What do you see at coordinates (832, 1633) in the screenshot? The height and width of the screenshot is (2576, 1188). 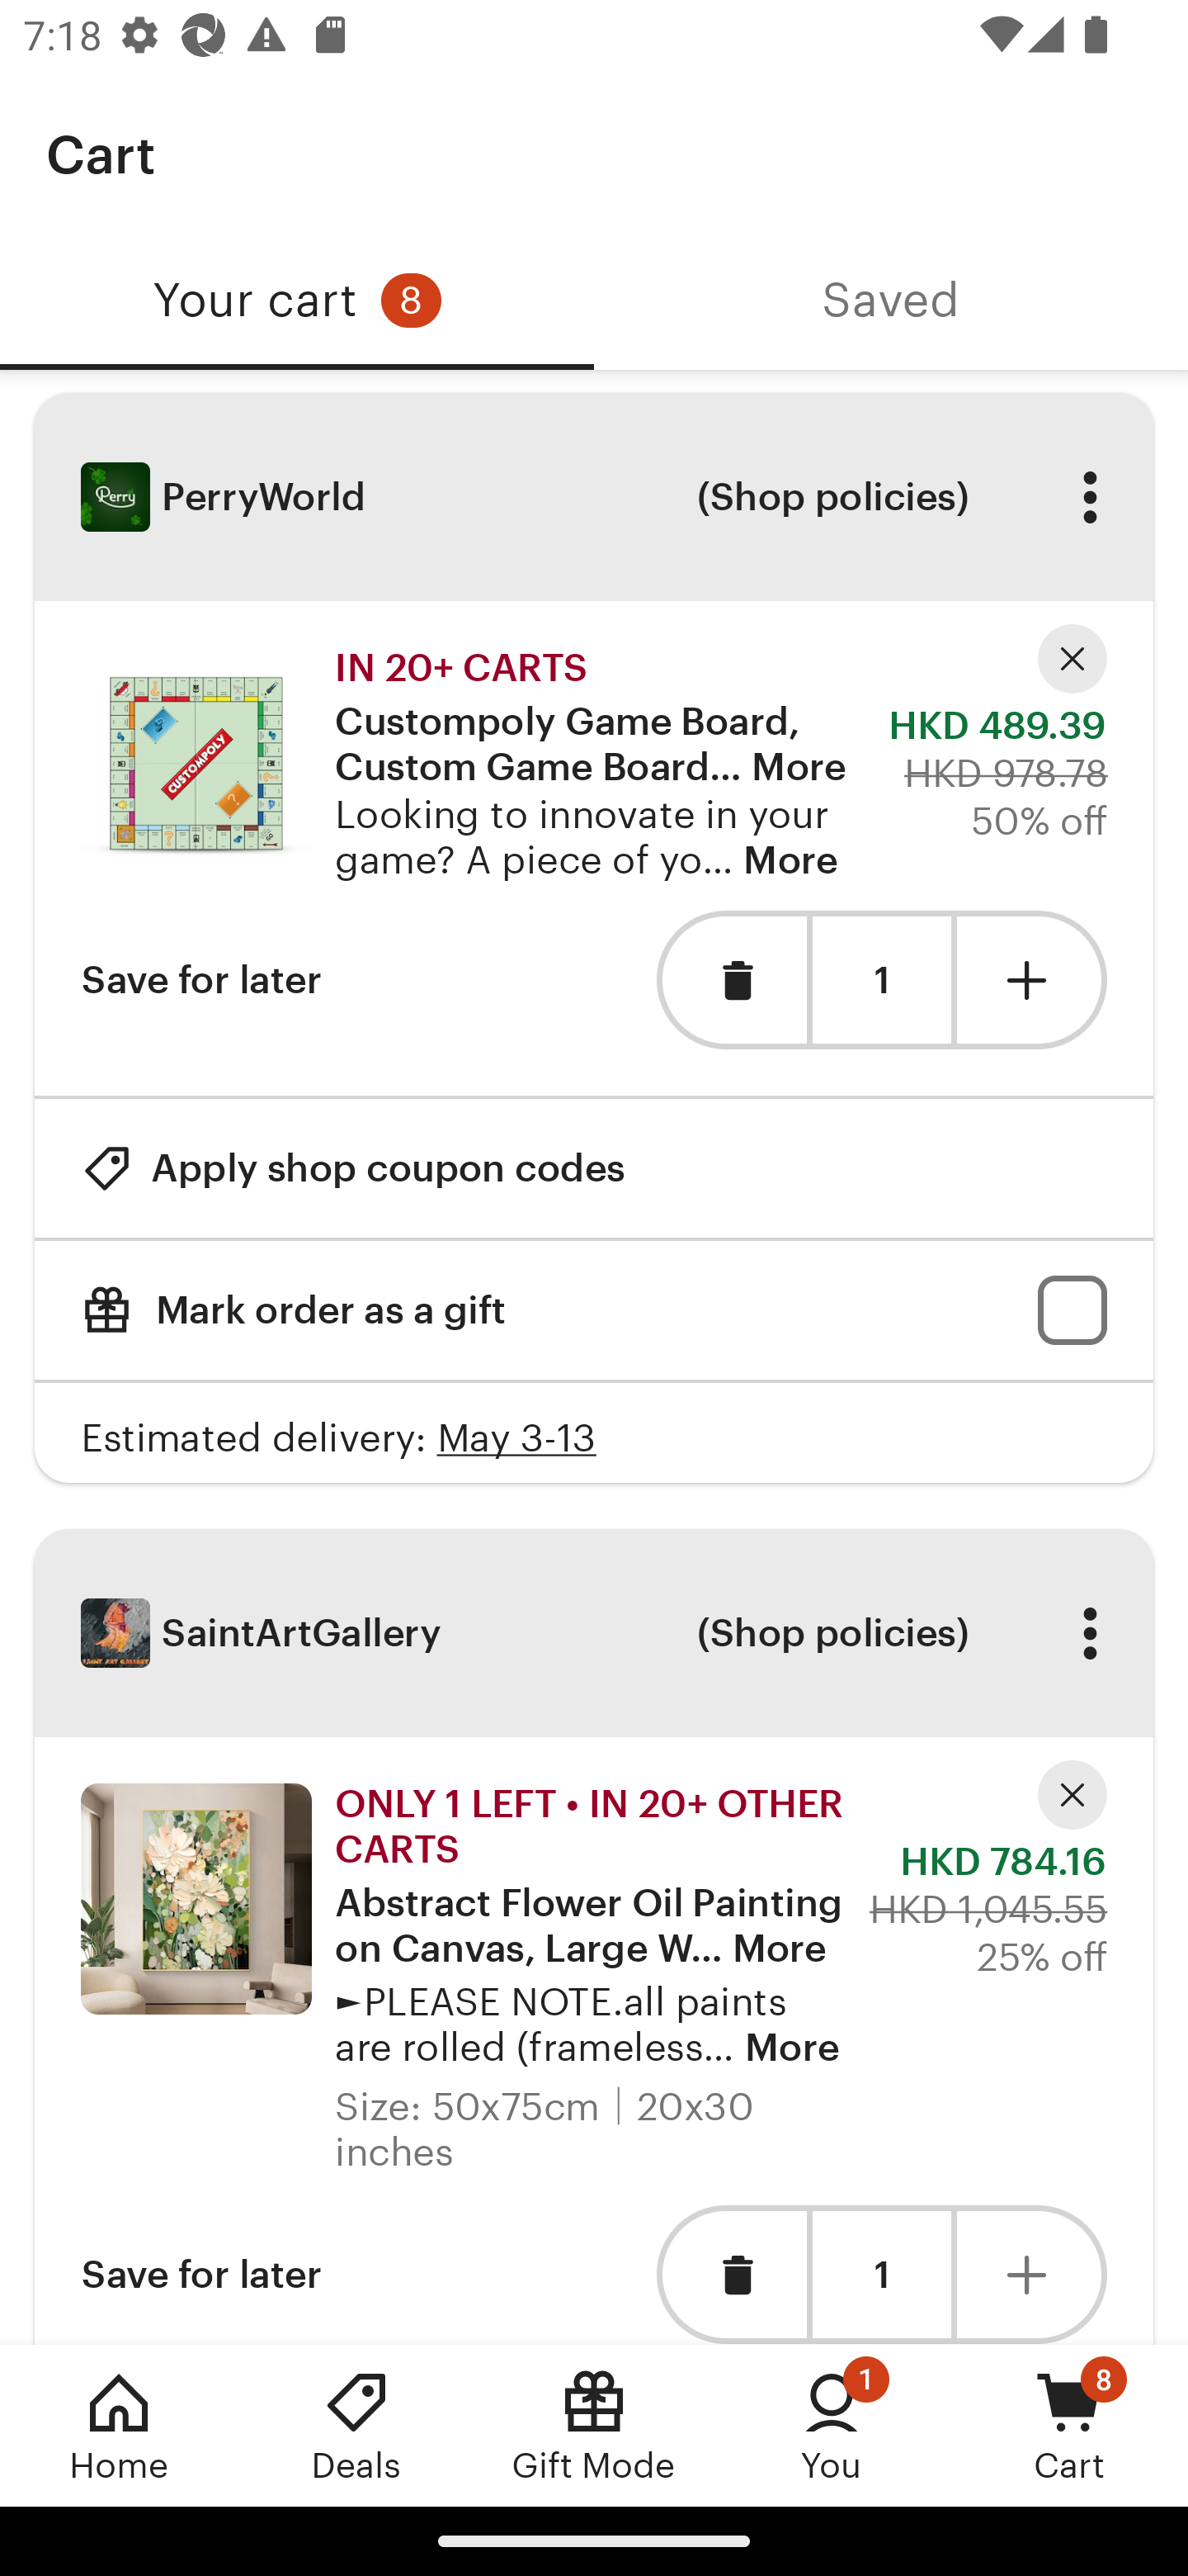 I see `(Shop policies)` at bounding box center [832, 1633].